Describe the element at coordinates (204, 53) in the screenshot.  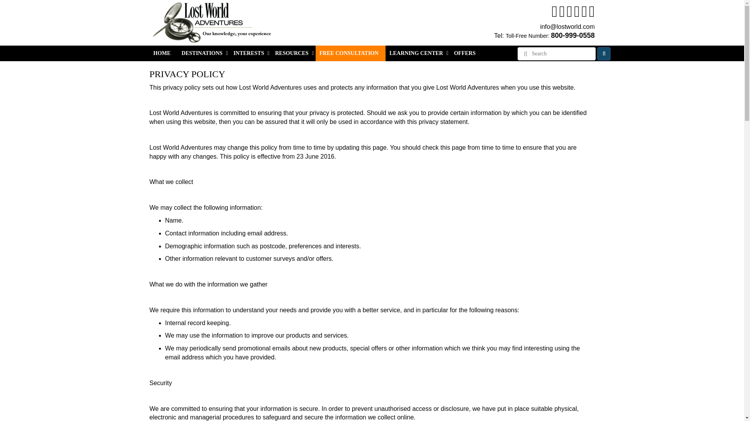
I see `DESTINATIONS` at that location.